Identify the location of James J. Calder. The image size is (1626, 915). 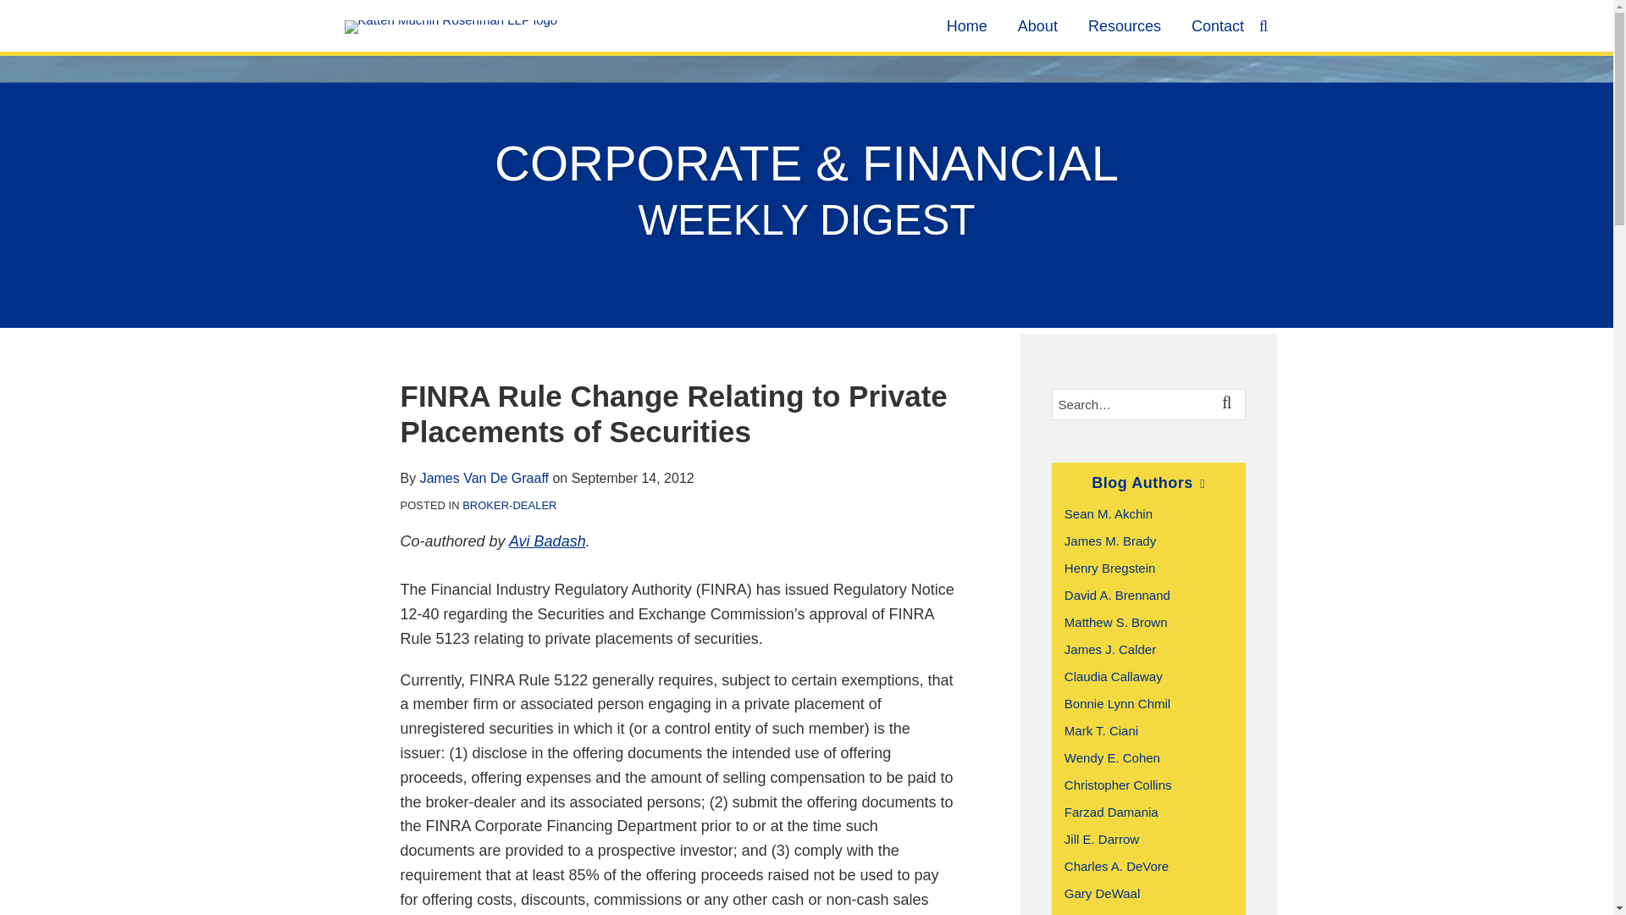
(1110, 649).